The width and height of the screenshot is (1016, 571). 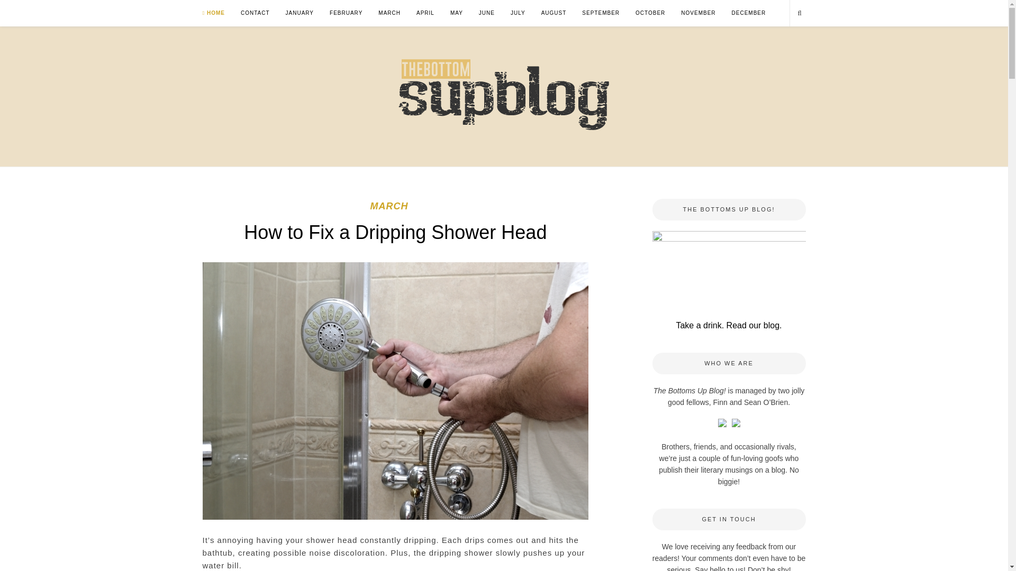 I want to click on DECEMBER, so click(x=748, y=13).